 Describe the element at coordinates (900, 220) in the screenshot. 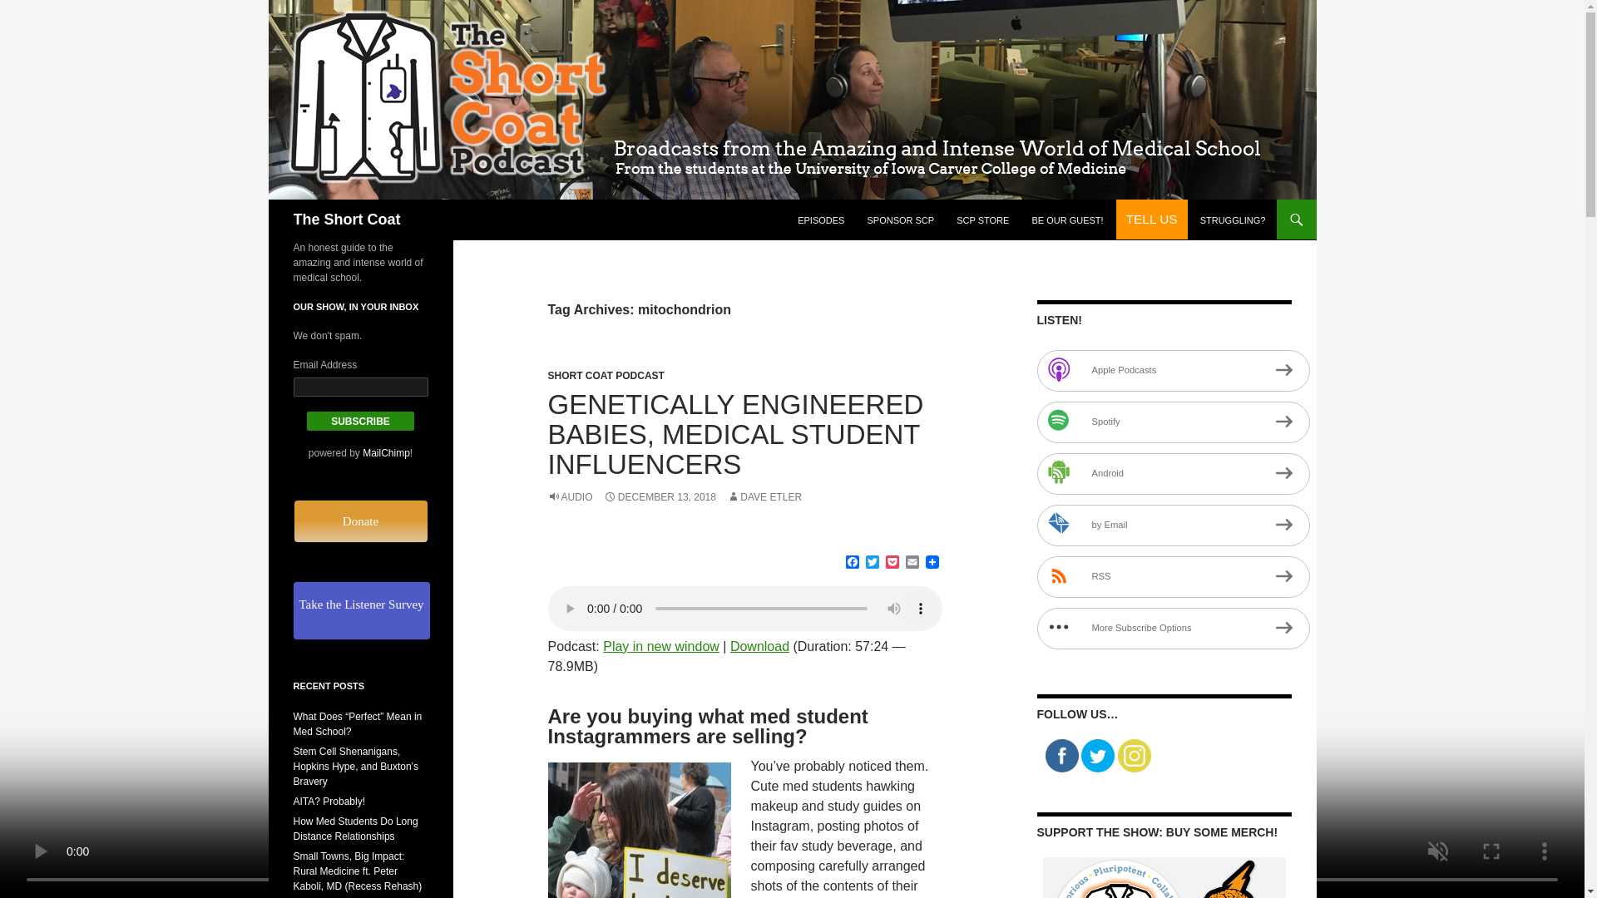

I see `SPONSOR SCP` at that location.